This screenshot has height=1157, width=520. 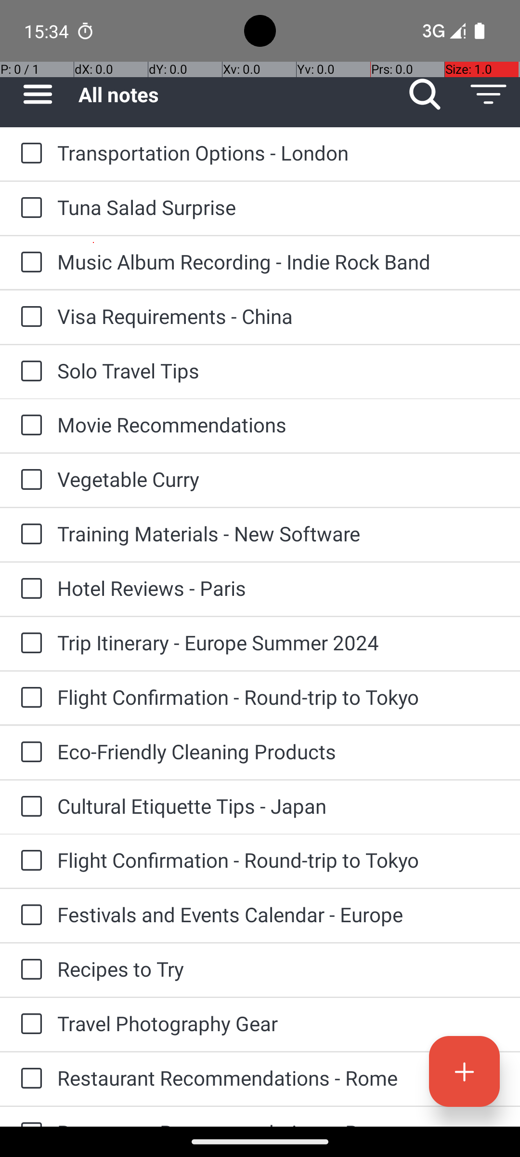 What do you see at coordinates (29, 372) in the screenshot?
I see `to-do: Solo Travel Tips` at bounding box center [29, 372].